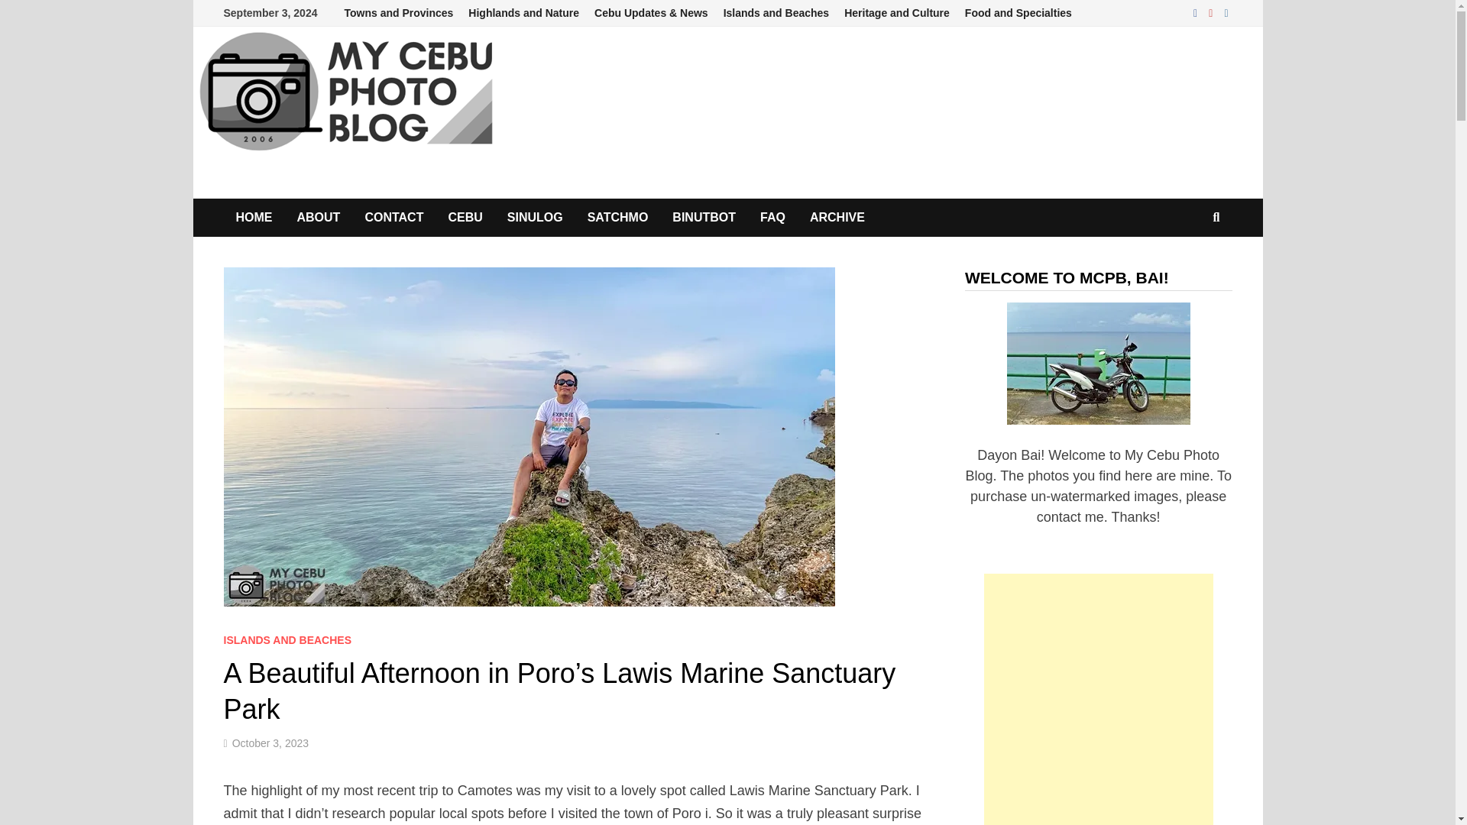 The image size is (1467, 825). Describe the element at coordinates (465, 217) in the screenshot. I see `CEBU` at that location.